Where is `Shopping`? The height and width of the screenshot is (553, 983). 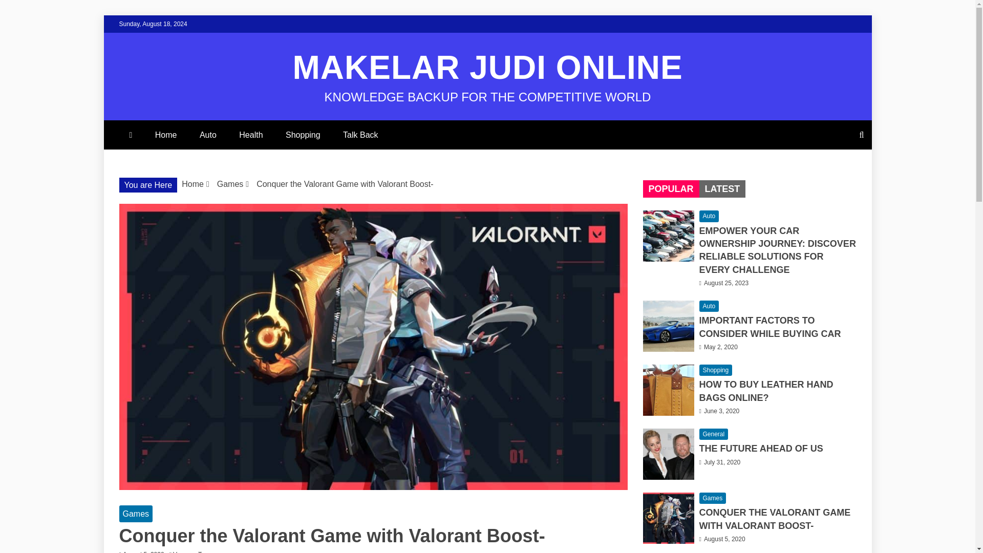
Shopping is located at coordinates (716, 370).